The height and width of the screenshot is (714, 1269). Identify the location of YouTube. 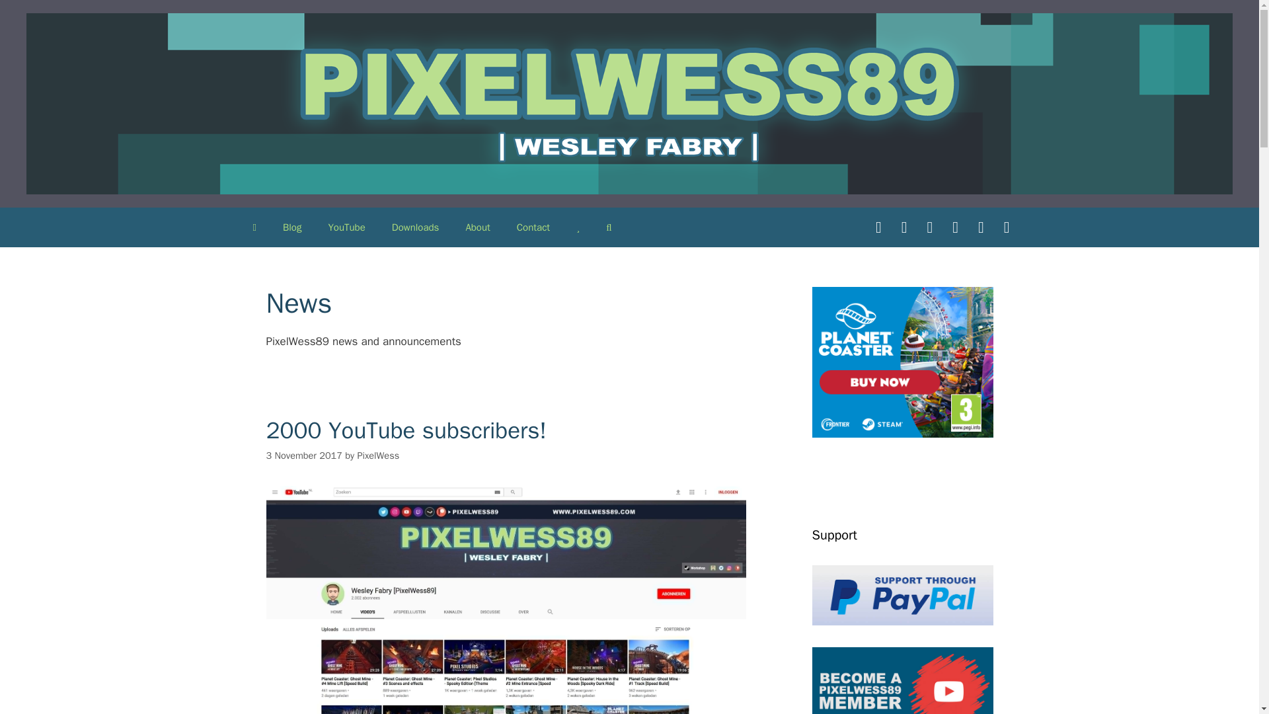
(346, 227).